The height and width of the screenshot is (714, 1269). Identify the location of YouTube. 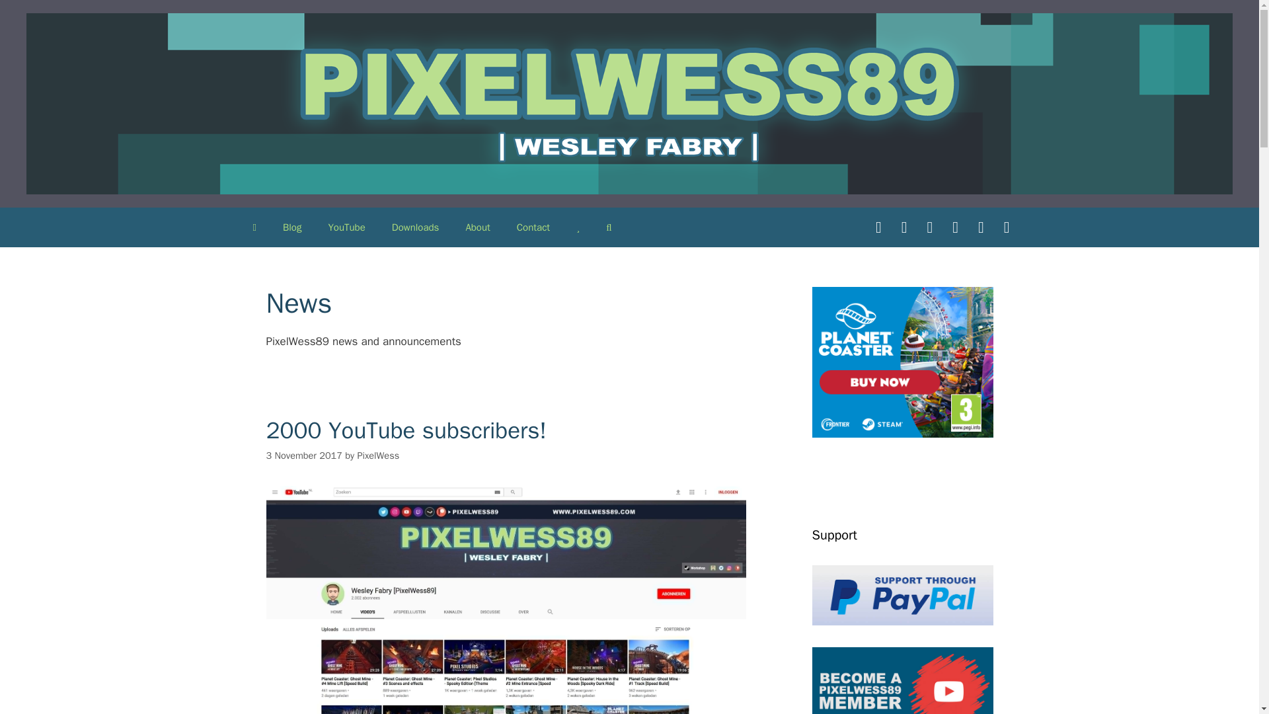
(346, 227).